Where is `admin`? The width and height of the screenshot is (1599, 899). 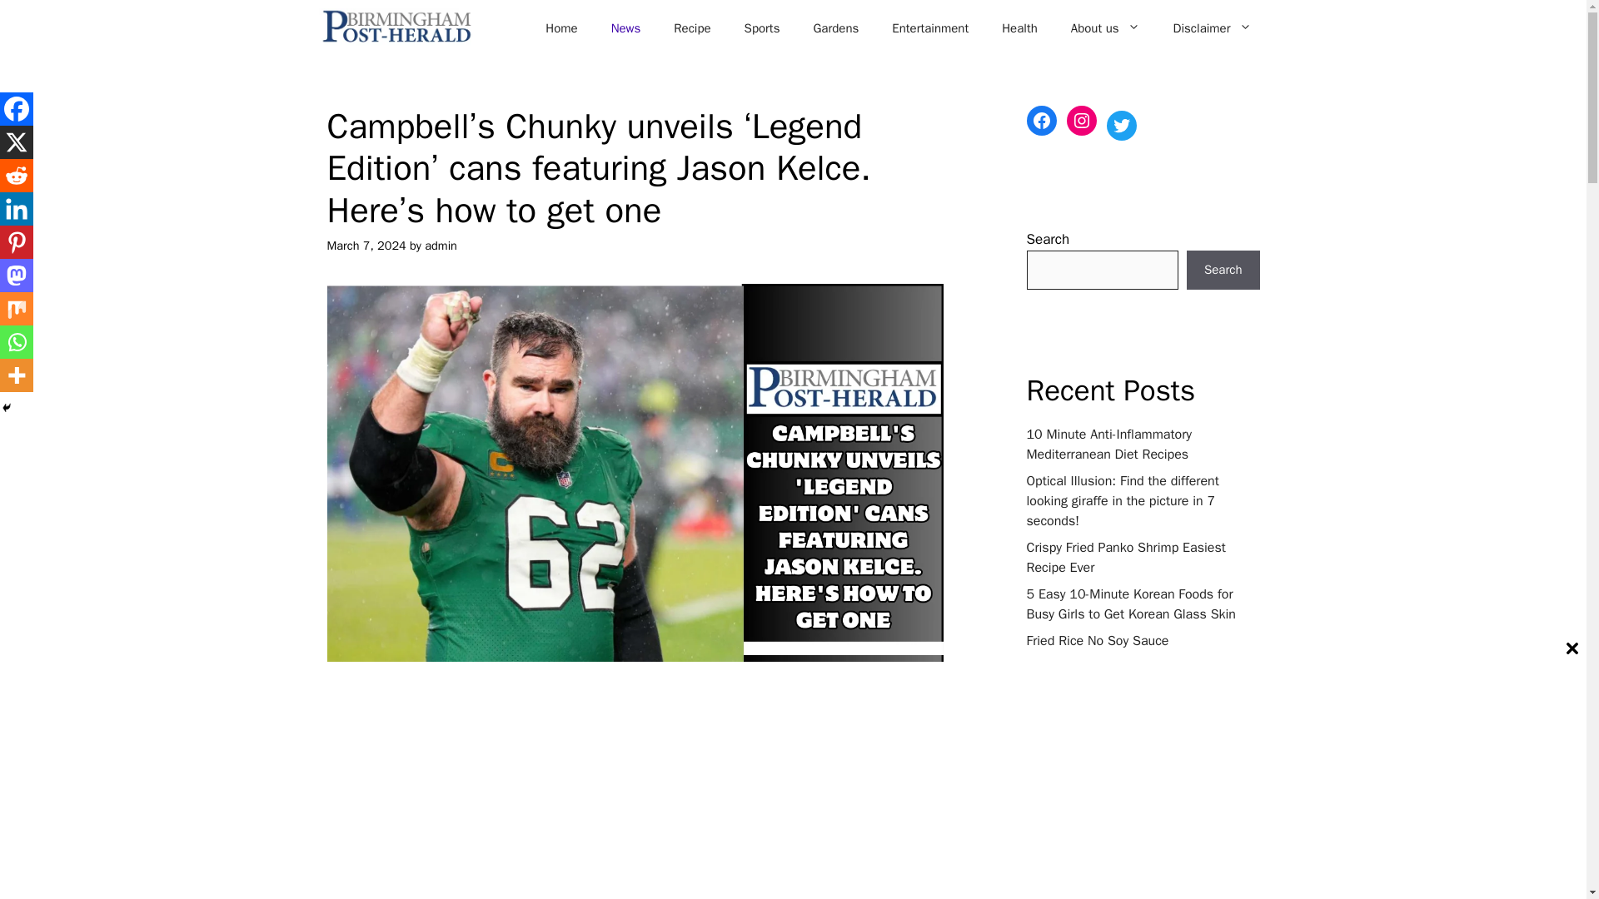 admin is located at coordinates (441, 245).